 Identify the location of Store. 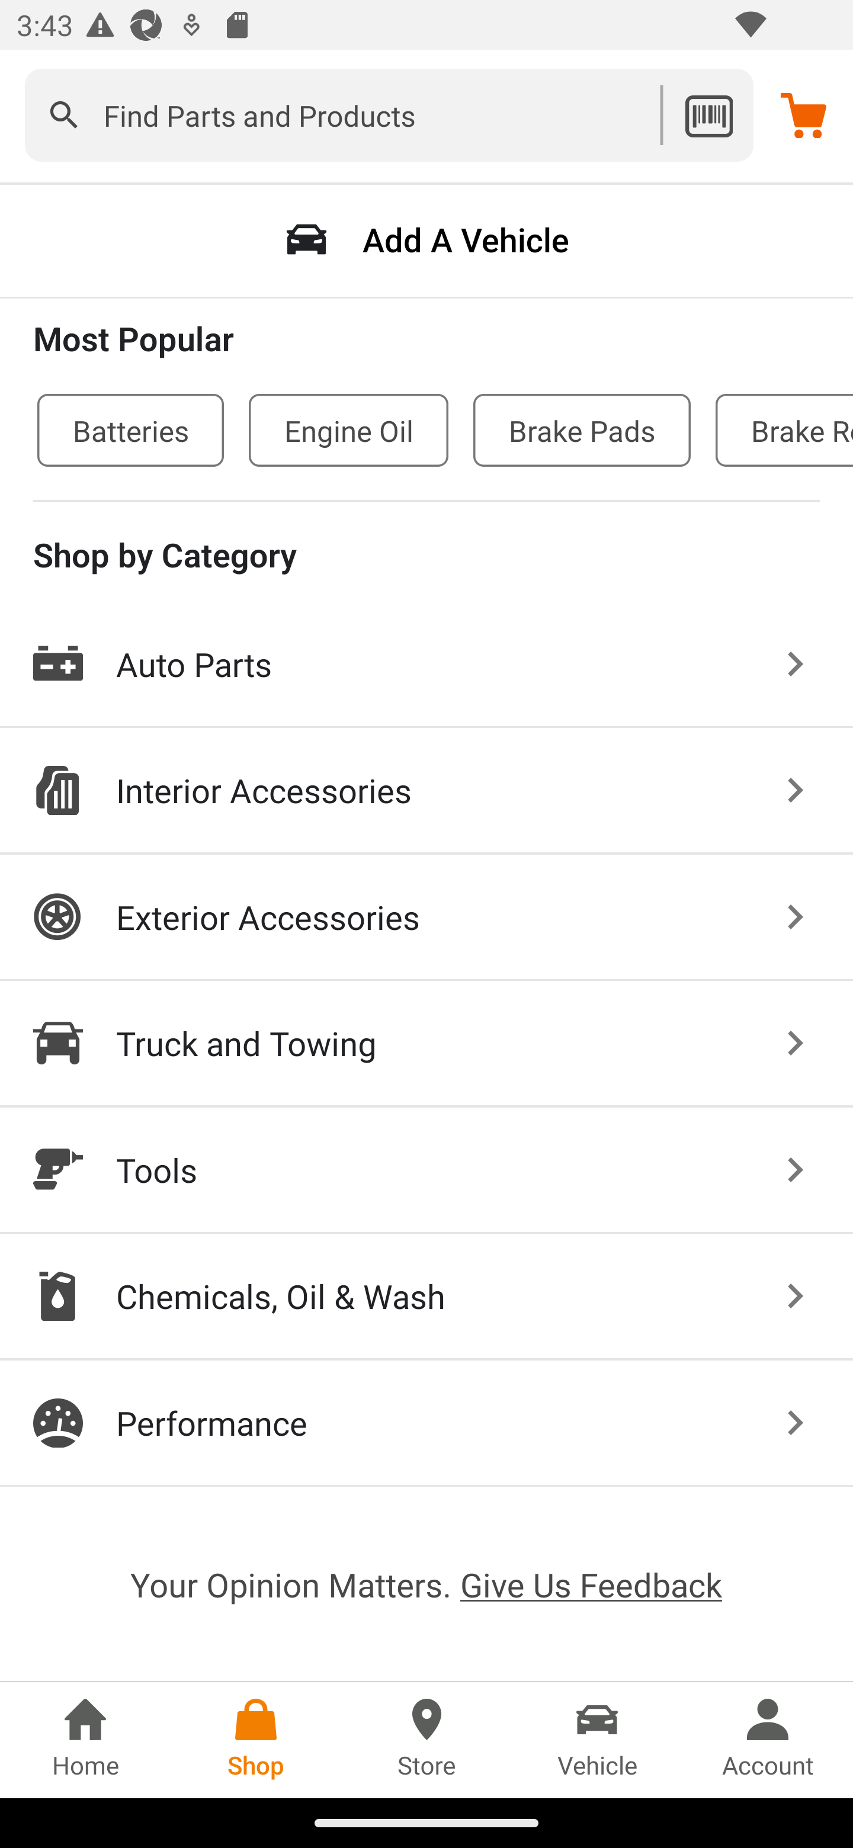
(426, 1740).